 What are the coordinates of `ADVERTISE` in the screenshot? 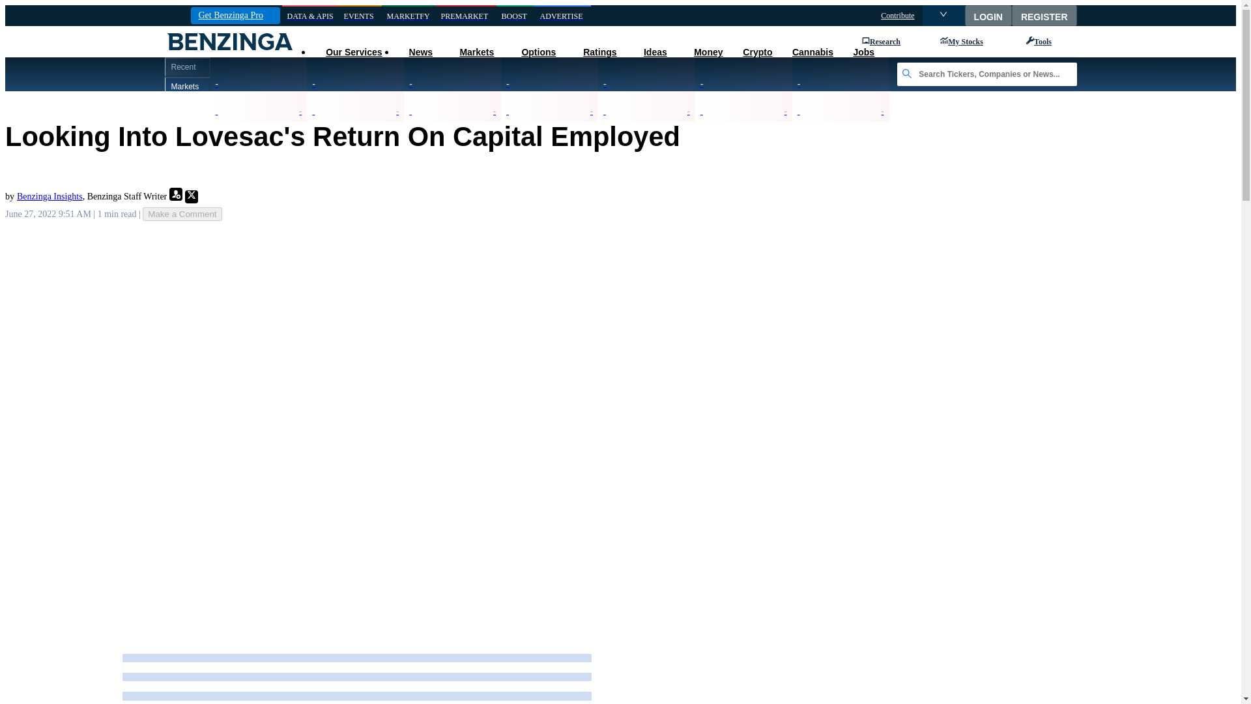 It's located at (563, 16).